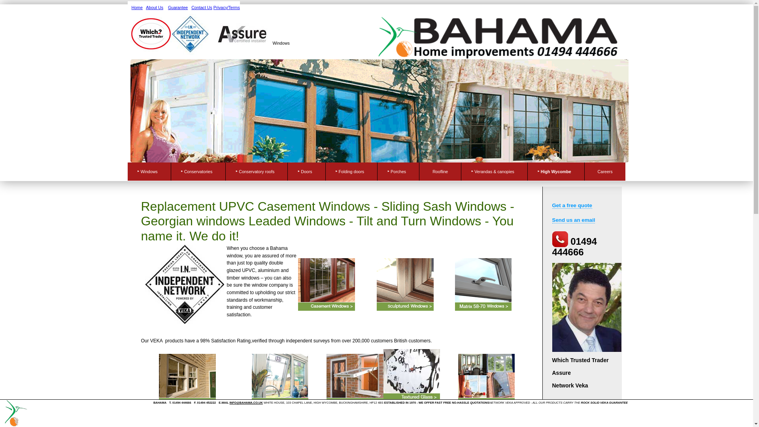  I want to click on About Us, so click(154, 7).